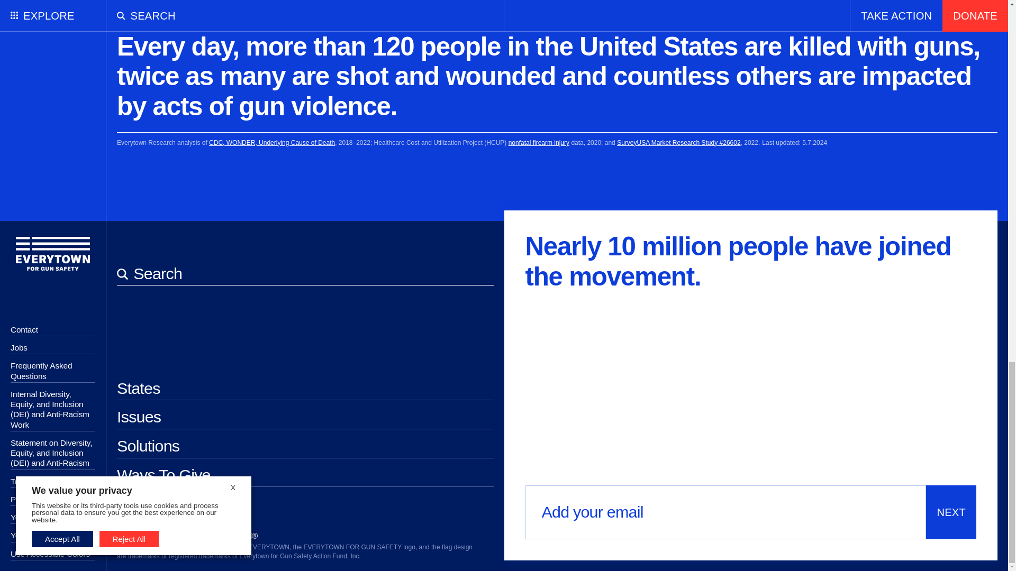 This screenshot has height=571, width=1016. What do you see at coordinates (951, 512) in the screenshot?
I see `Next` at bounding box center [951, 512].